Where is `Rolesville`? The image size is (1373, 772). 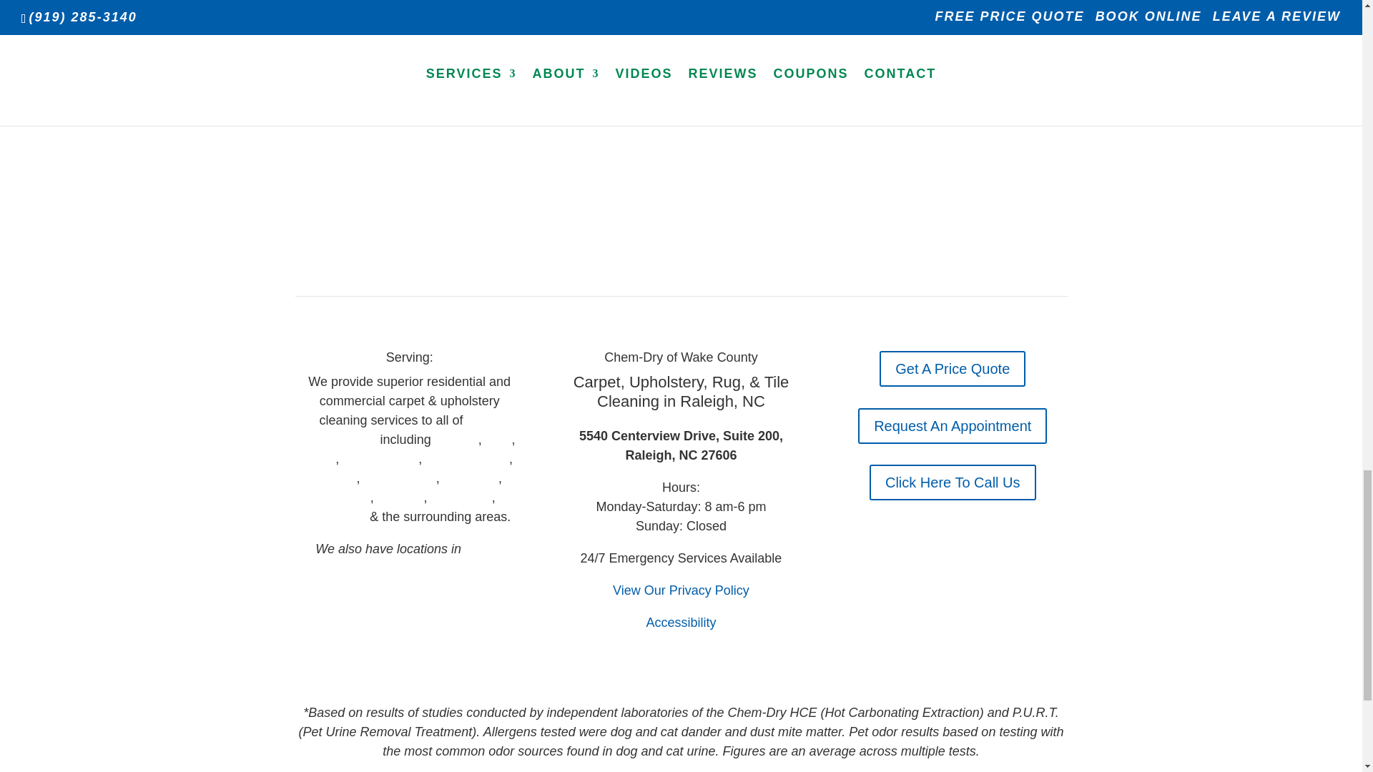 Rolesville is located at coordinates (471, 477).